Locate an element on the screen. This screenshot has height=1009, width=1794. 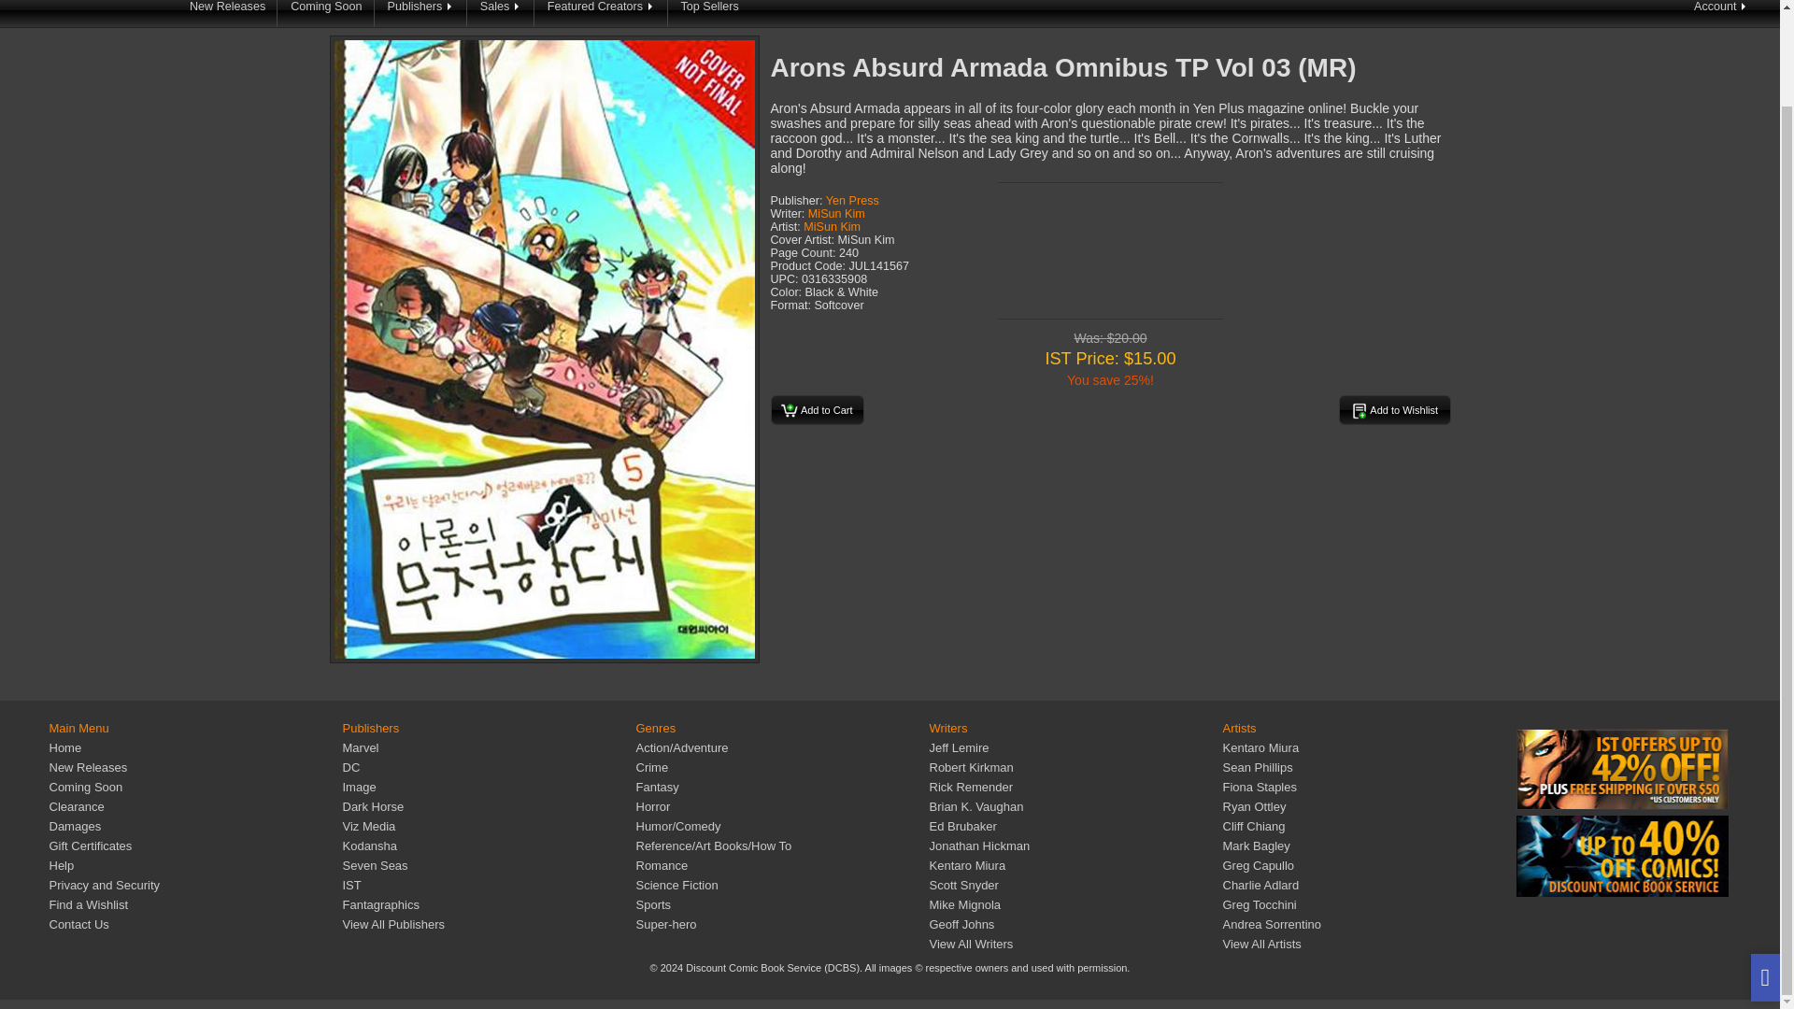
New Releases is located at coordinates (228, 13).